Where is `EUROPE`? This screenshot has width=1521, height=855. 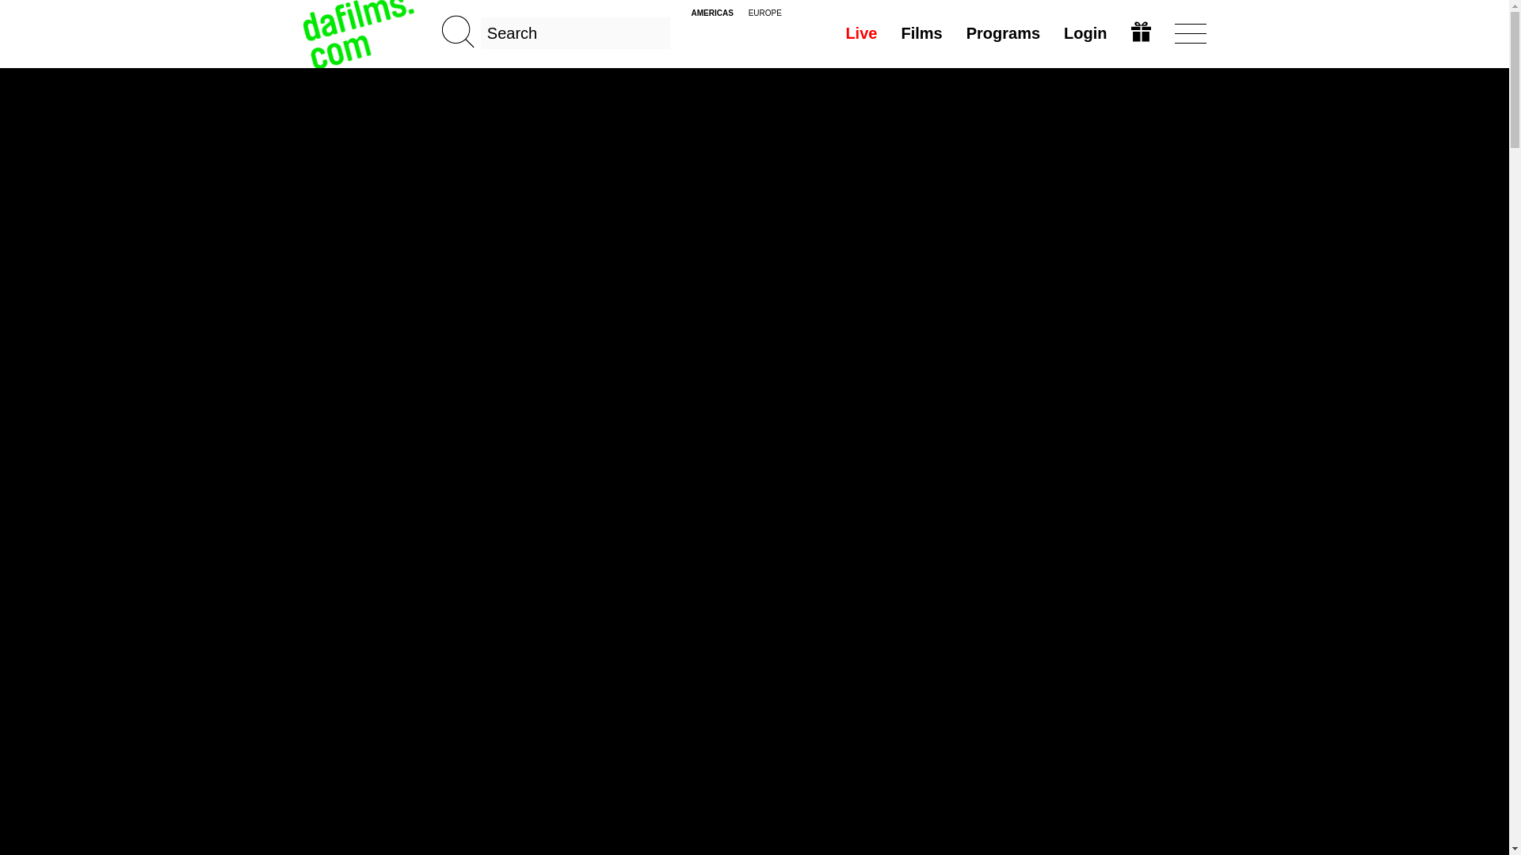 EUROPE is located at coordinates (764, 13).